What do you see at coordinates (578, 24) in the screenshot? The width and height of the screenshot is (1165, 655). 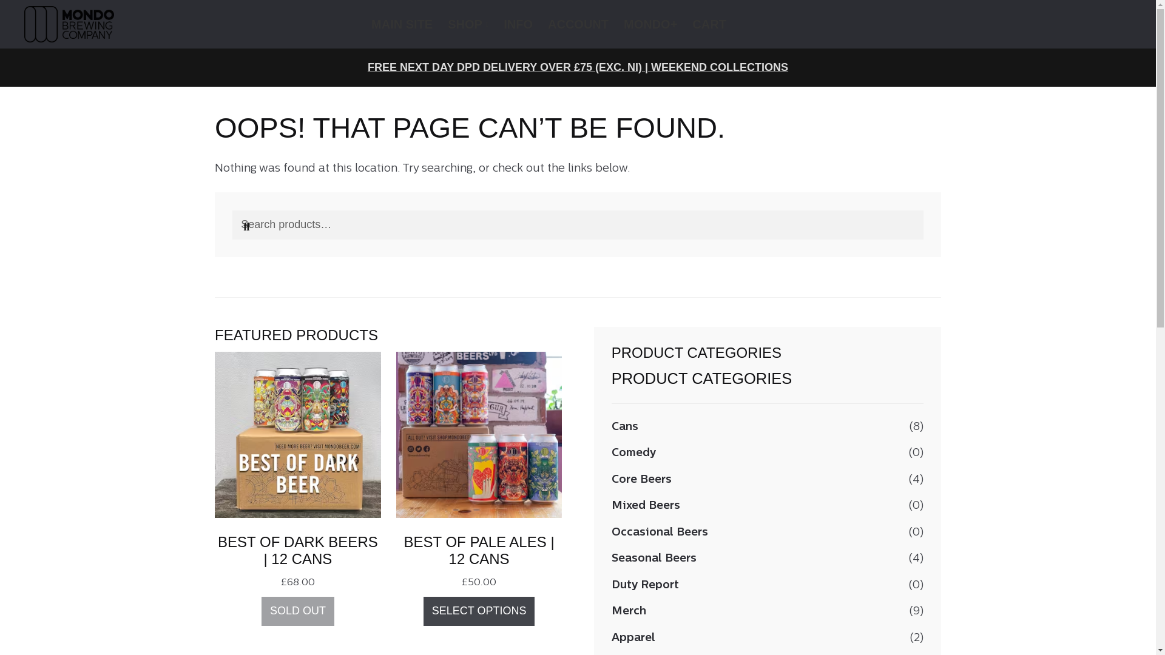 I see `ACCOUNT` at bounding box center [578, 24].